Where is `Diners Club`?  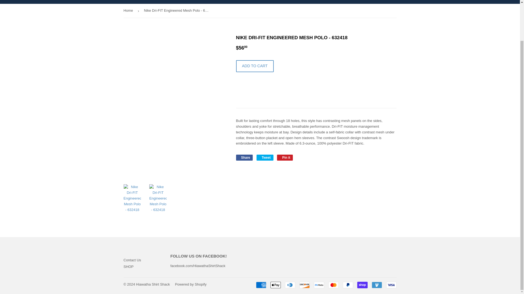 Diners Club is located at coordinates (290, 285).